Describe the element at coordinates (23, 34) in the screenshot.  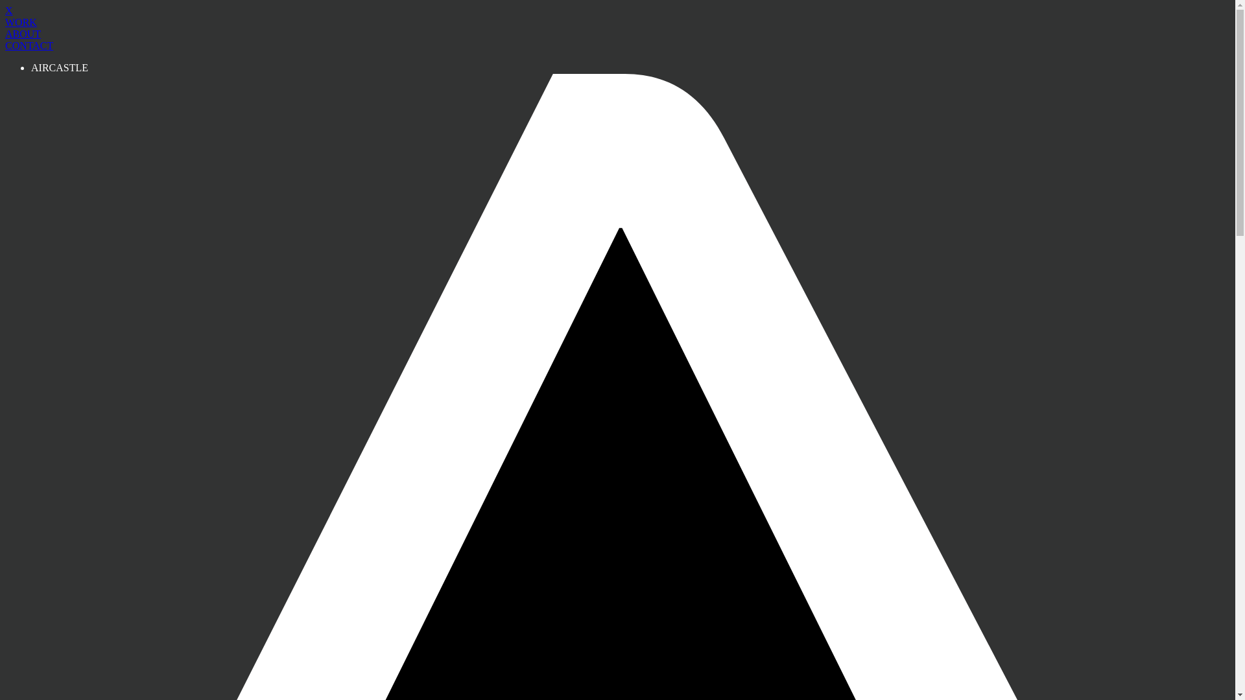
I see `ABOUT` at that location.